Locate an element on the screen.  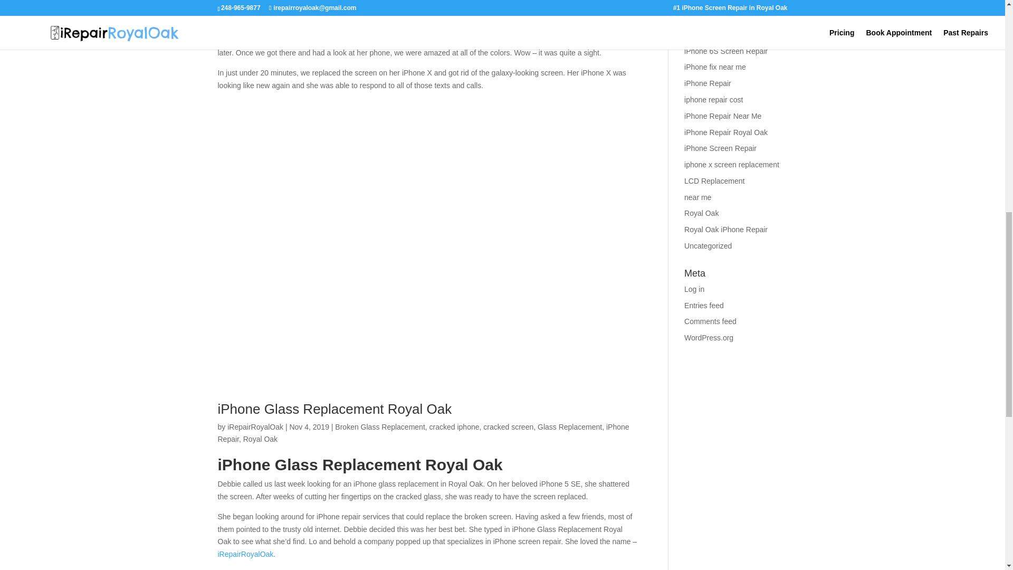
coffee shop is located at coordinates (463, 41).